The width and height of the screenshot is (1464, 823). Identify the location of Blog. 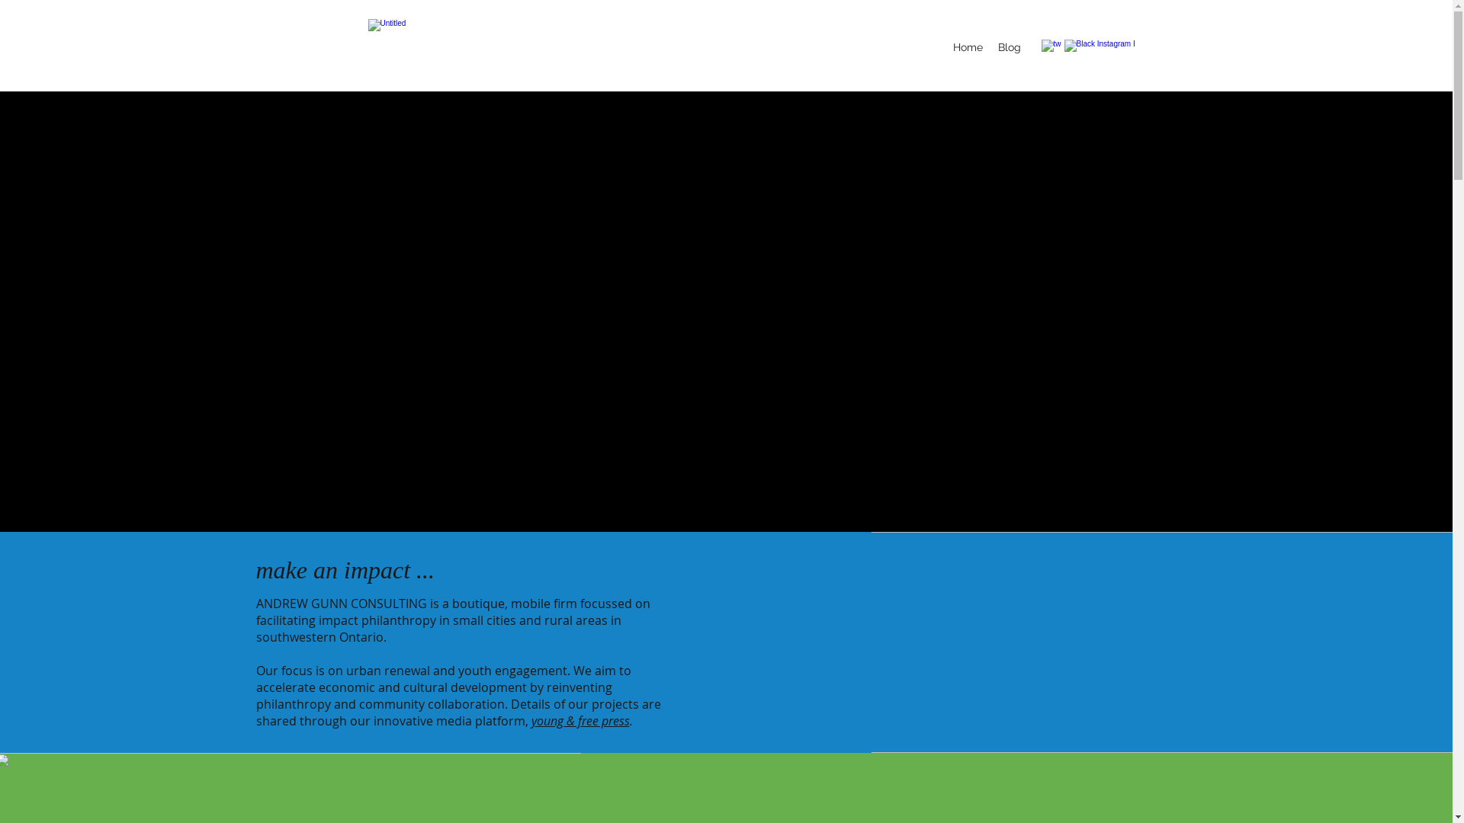
(1009, 47).